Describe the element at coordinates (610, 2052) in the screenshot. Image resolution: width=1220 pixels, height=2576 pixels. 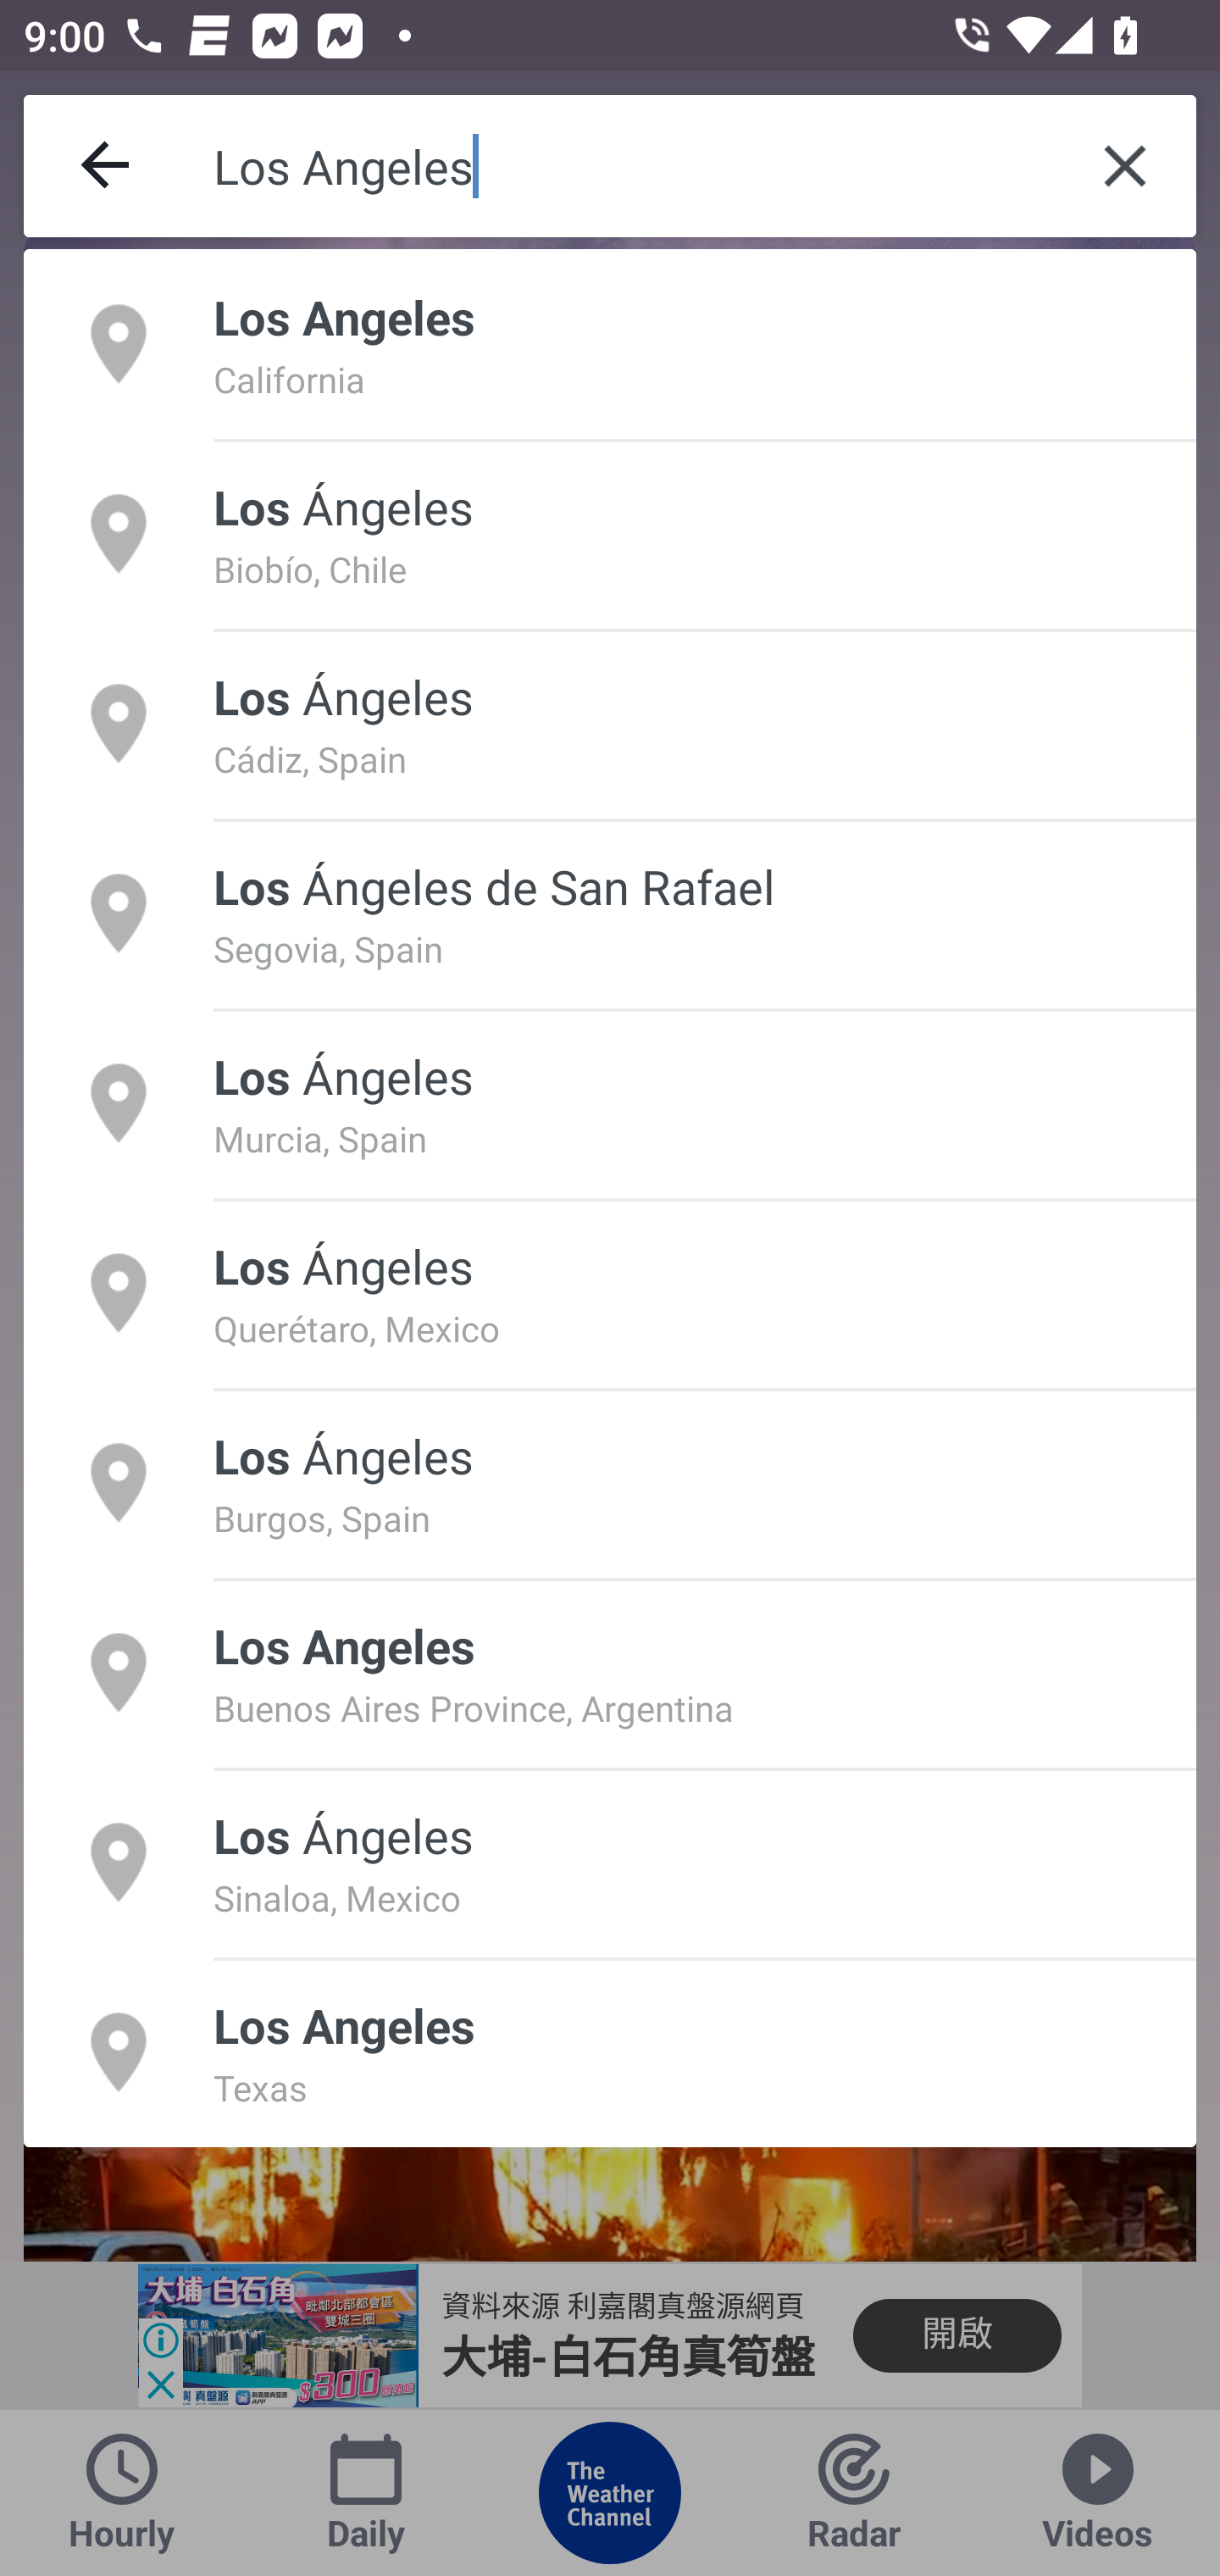
I see `Los Angeles Texas` at that location.